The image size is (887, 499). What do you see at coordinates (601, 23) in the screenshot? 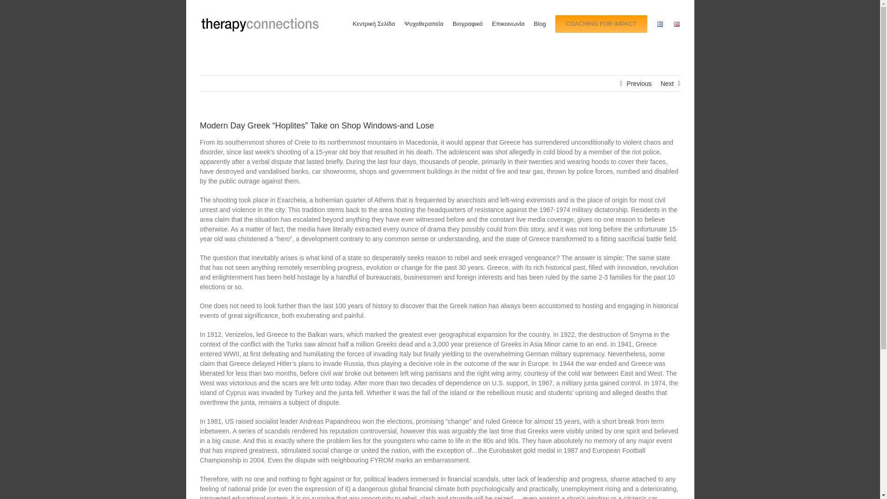
I see `COACHING FOR IMPACT` at bounding box center [601, 23].